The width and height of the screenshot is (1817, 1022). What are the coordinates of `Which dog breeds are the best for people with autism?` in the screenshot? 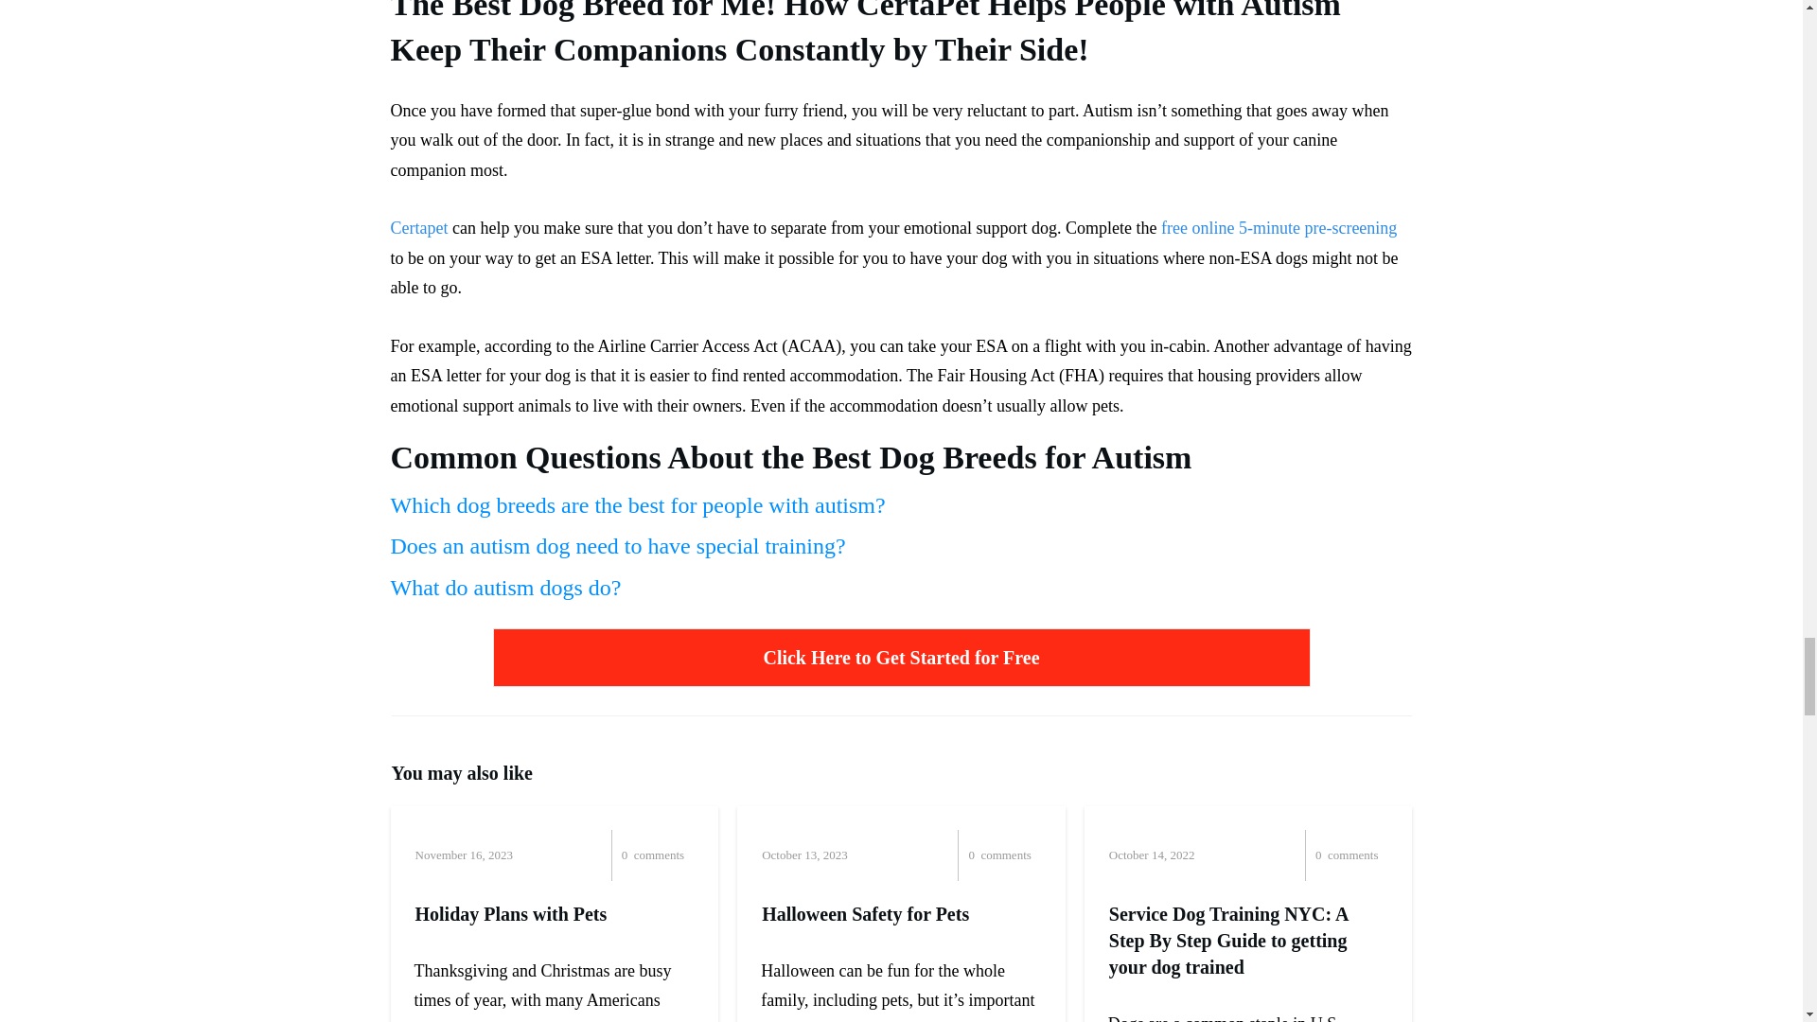 It's located at (638, 504).